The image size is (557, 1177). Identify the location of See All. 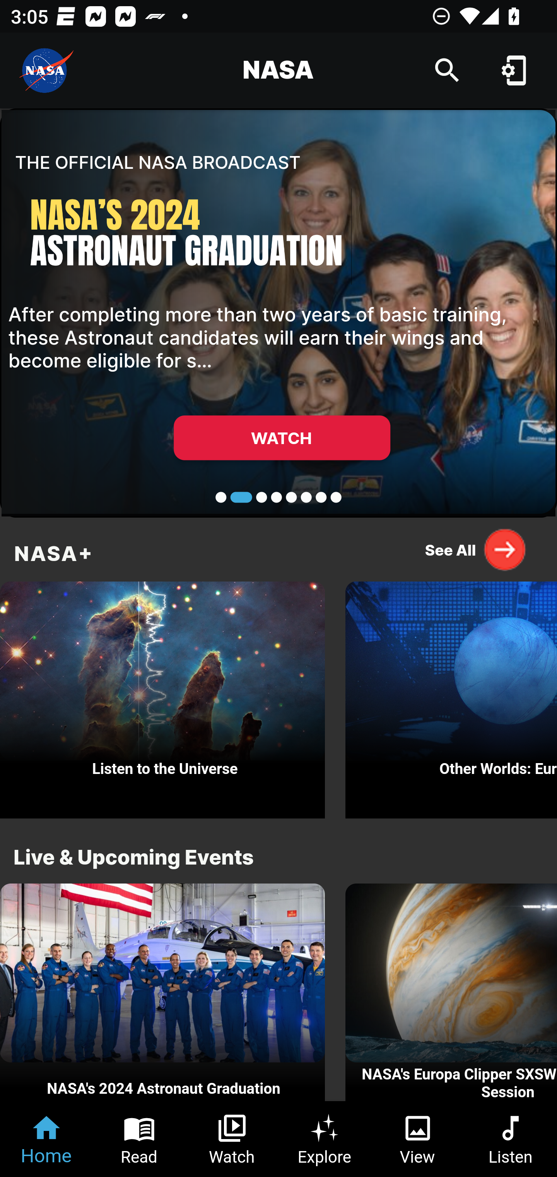
(476, 549).